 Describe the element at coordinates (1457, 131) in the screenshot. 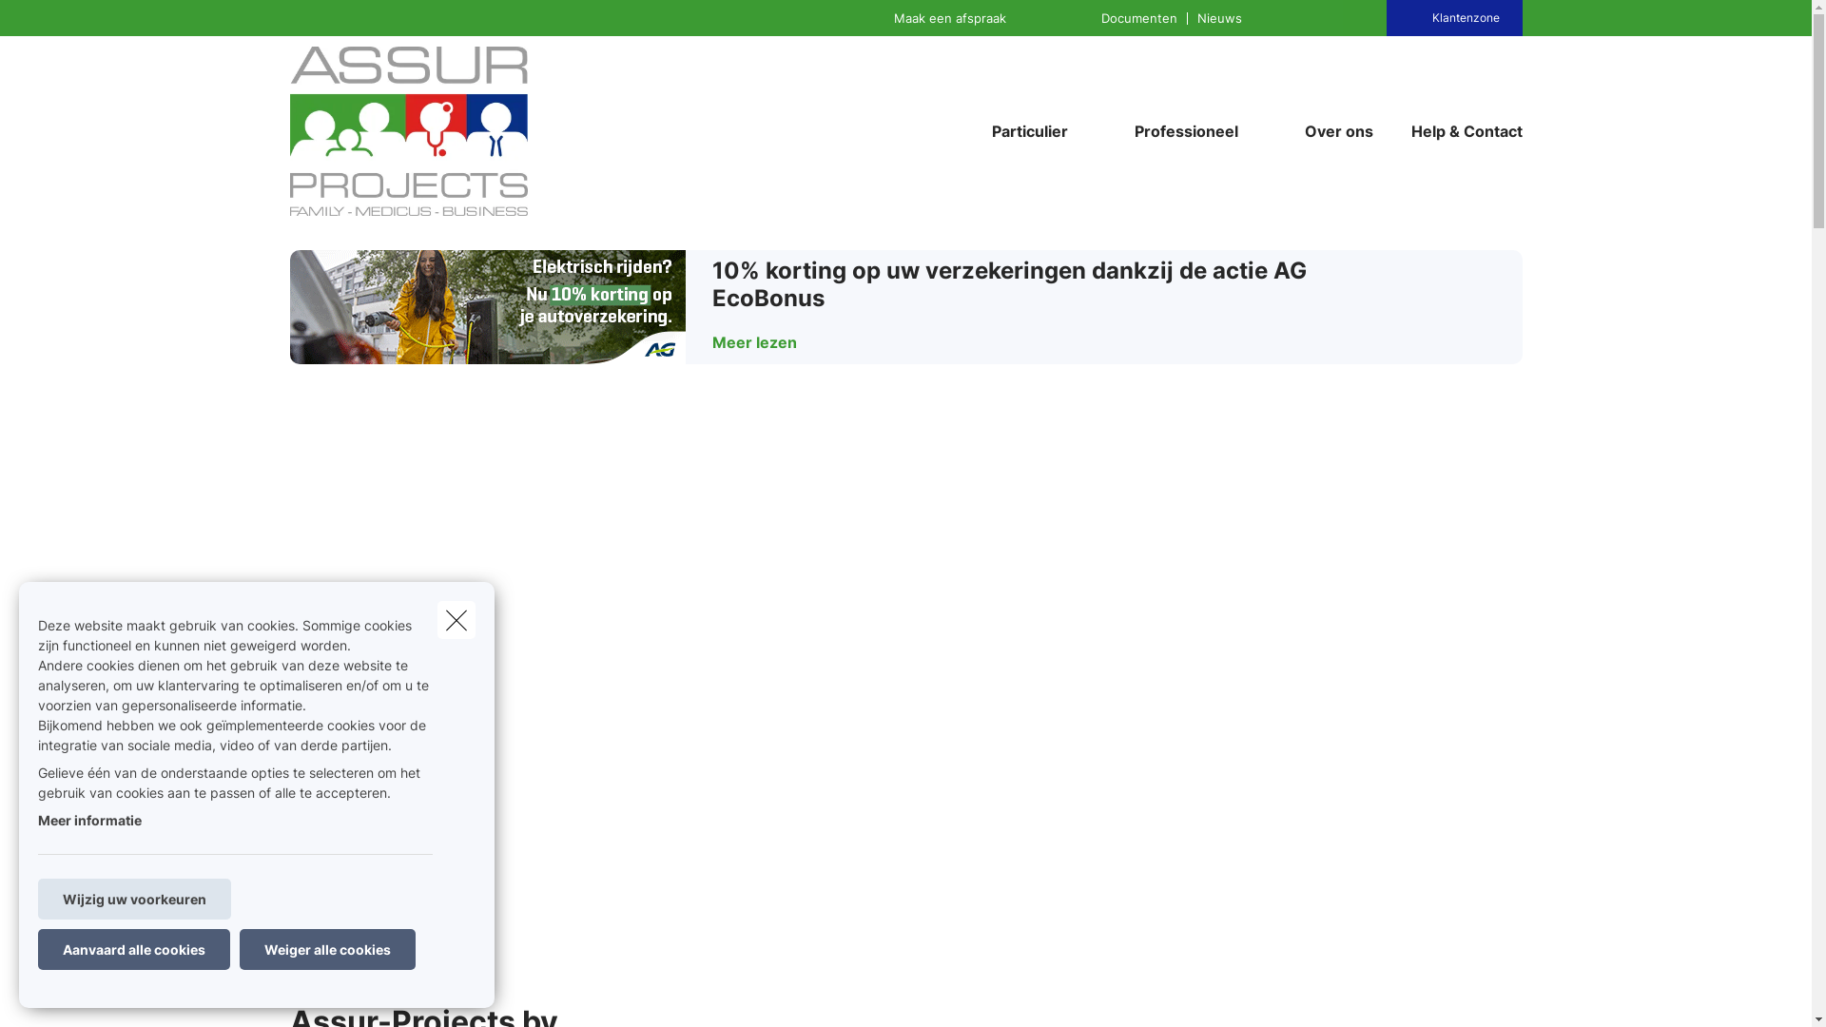

I see `Help & Contact` at that location.